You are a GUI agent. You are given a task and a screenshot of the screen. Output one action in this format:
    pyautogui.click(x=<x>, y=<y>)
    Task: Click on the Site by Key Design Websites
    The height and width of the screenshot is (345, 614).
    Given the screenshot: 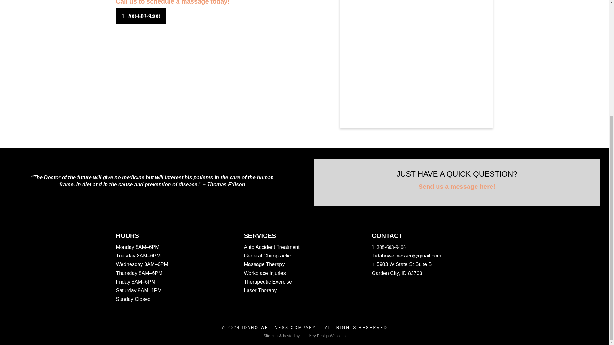 What is the action you would take?
    pyautogui.click(x=304, y=336)
    